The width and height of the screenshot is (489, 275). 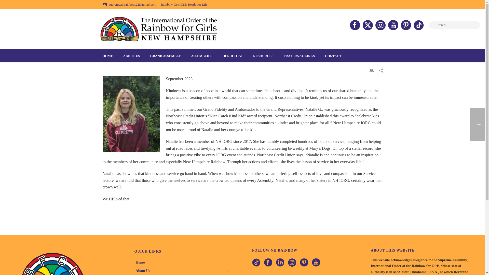 I want to click on NH Rainbow, so click(x=158, y=29).